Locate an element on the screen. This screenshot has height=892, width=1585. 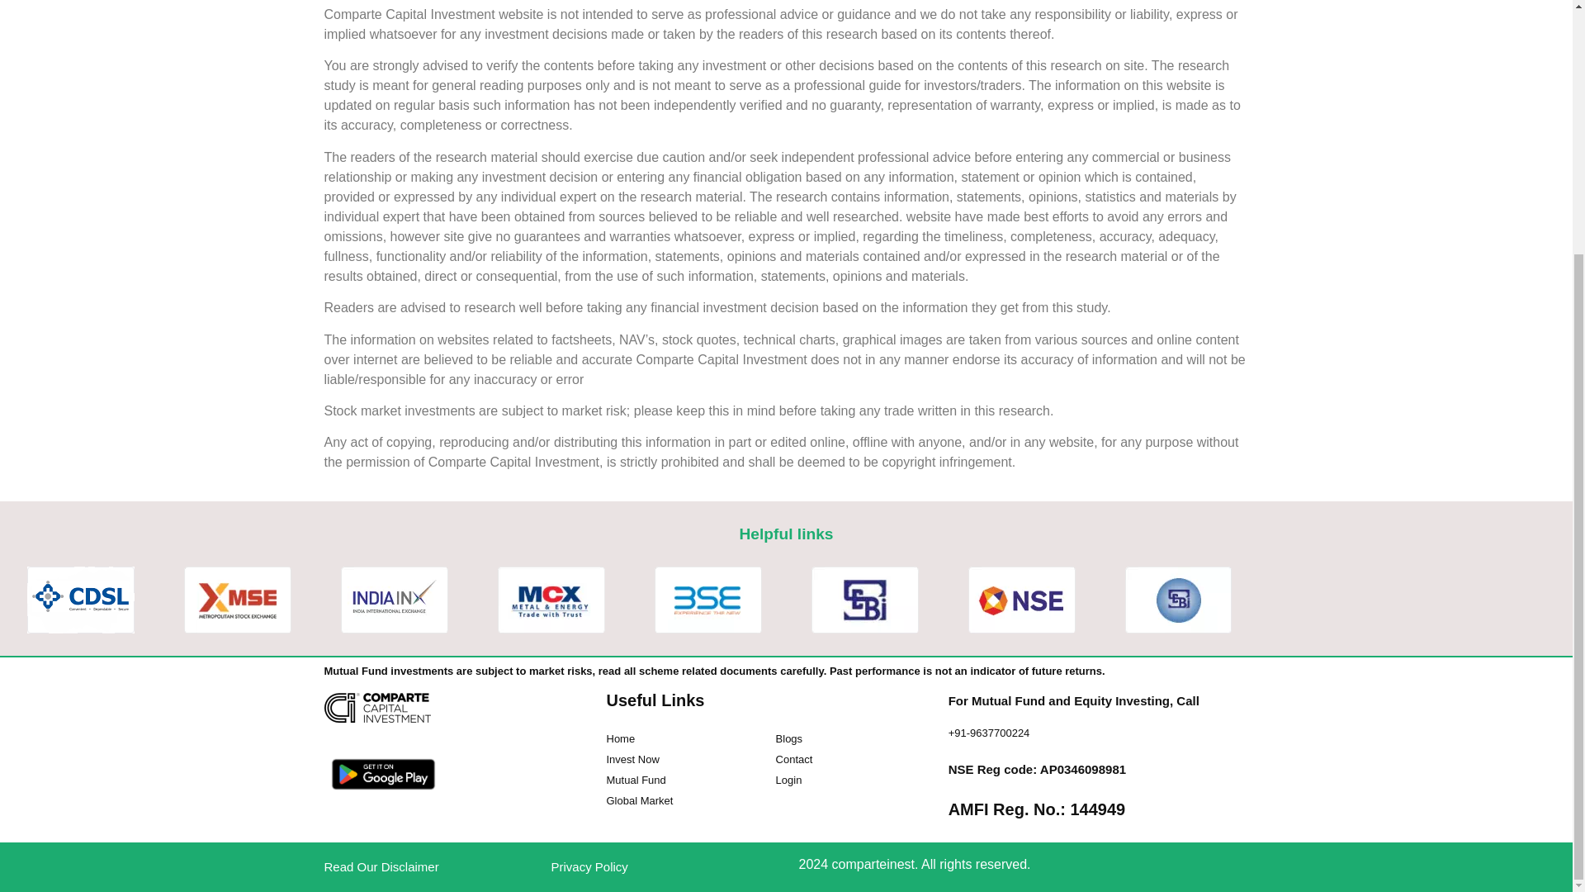
Login is located at coordinates (785, 780).